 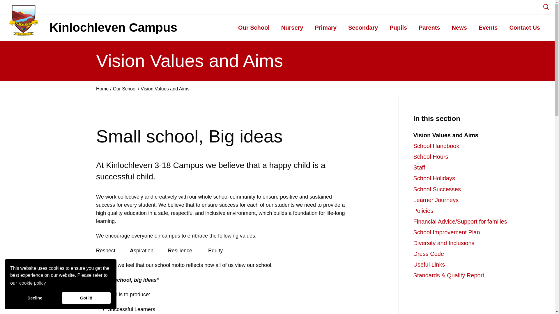 I want to click on Got it!, so click(x=86, y=298).